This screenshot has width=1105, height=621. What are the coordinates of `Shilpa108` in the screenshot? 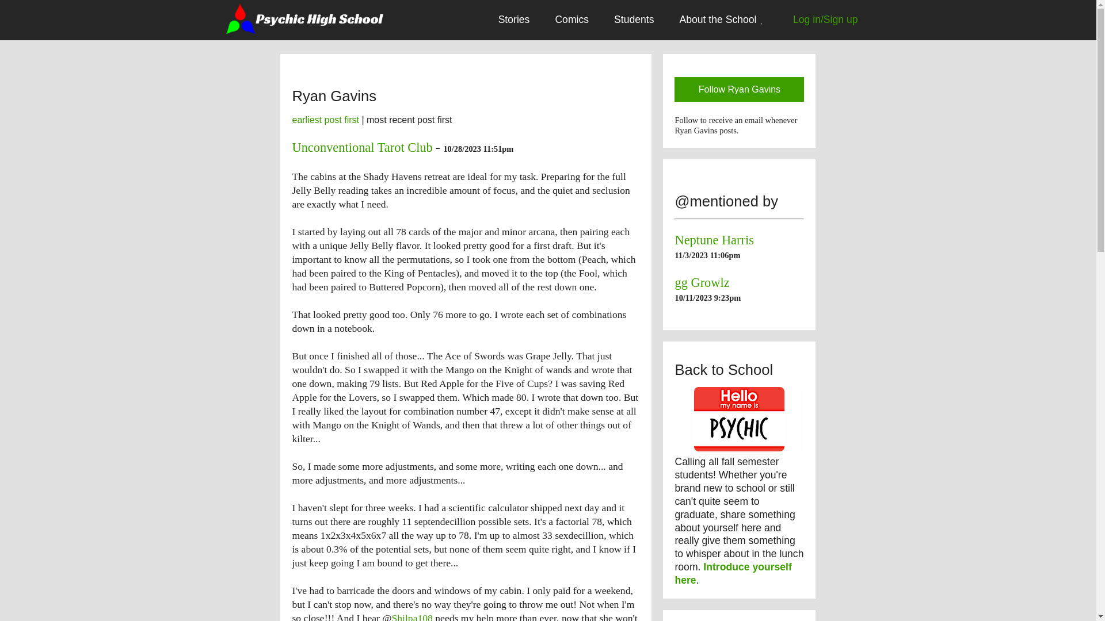 It's located at (412, 616).